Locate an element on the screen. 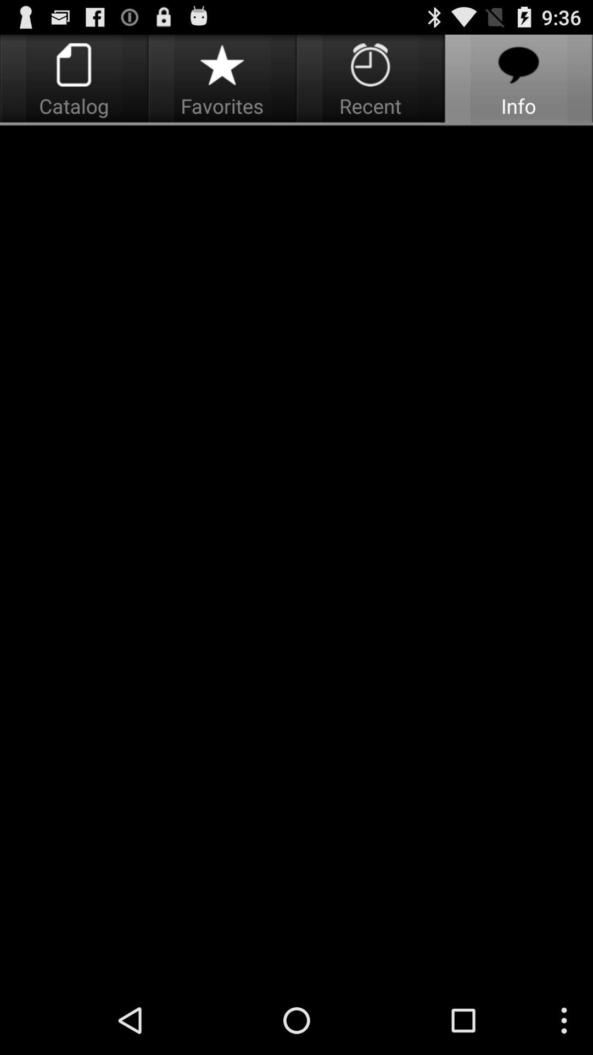  click item at the center is located at coordinates (296, 556).